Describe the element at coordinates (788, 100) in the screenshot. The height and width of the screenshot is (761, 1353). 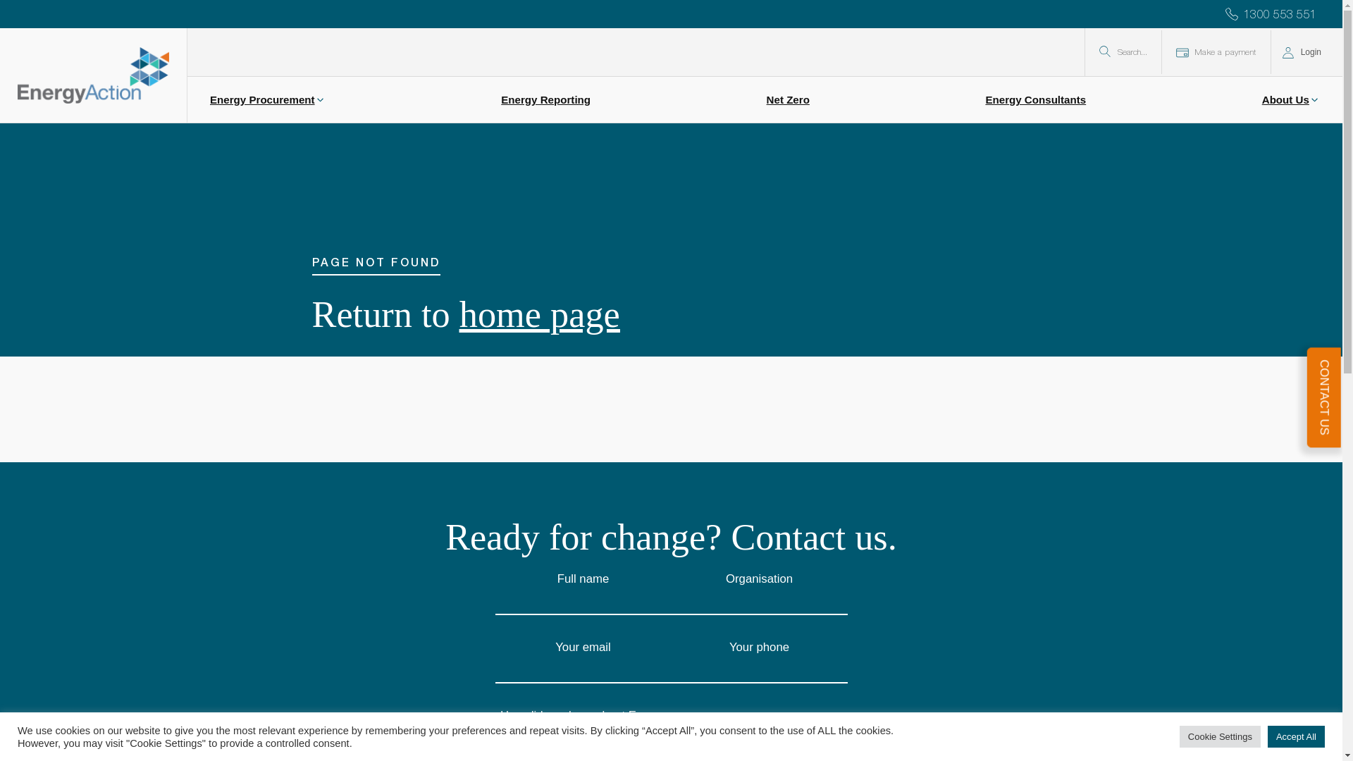
I see `Net Zero` at that location.